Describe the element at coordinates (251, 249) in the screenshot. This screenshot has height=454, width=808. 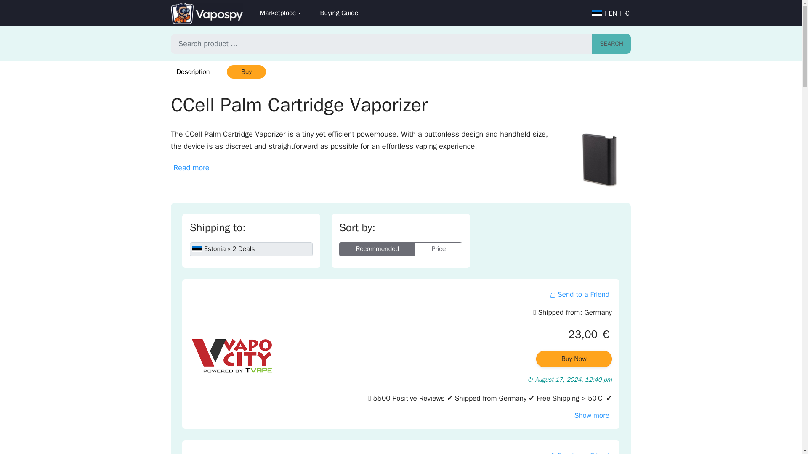
I see `Shipping to: Estonia` at that location.